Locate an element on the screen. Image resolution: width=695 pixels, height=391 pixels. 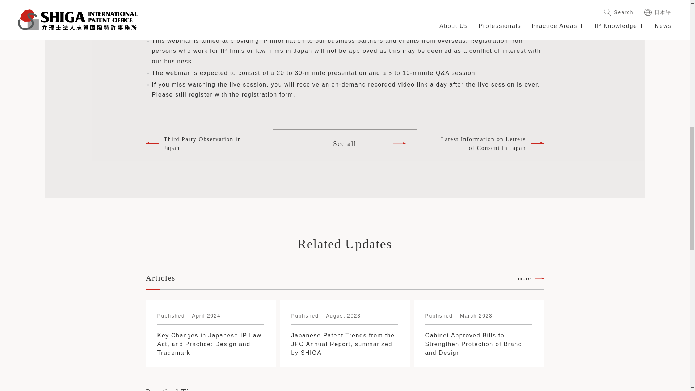
Third Party Observation in Japan is located at coordinates (200, 143).